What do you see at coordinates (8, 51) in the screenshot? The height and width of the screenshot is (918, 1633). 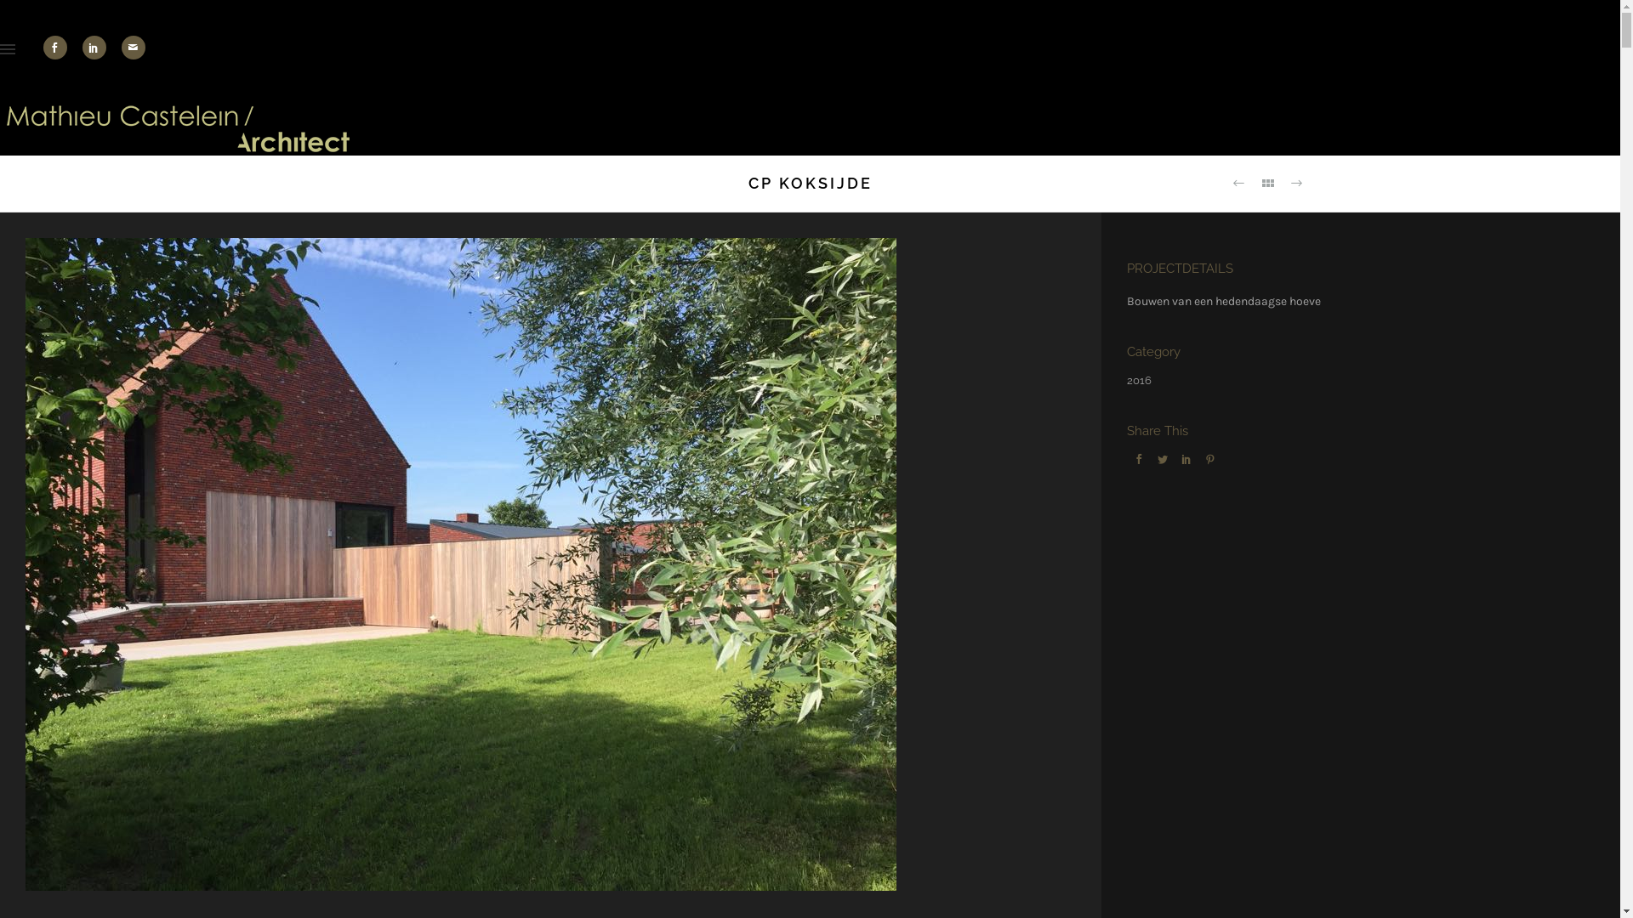 I see `Hamburger Menu Controller` at bounding box center [8, 51].